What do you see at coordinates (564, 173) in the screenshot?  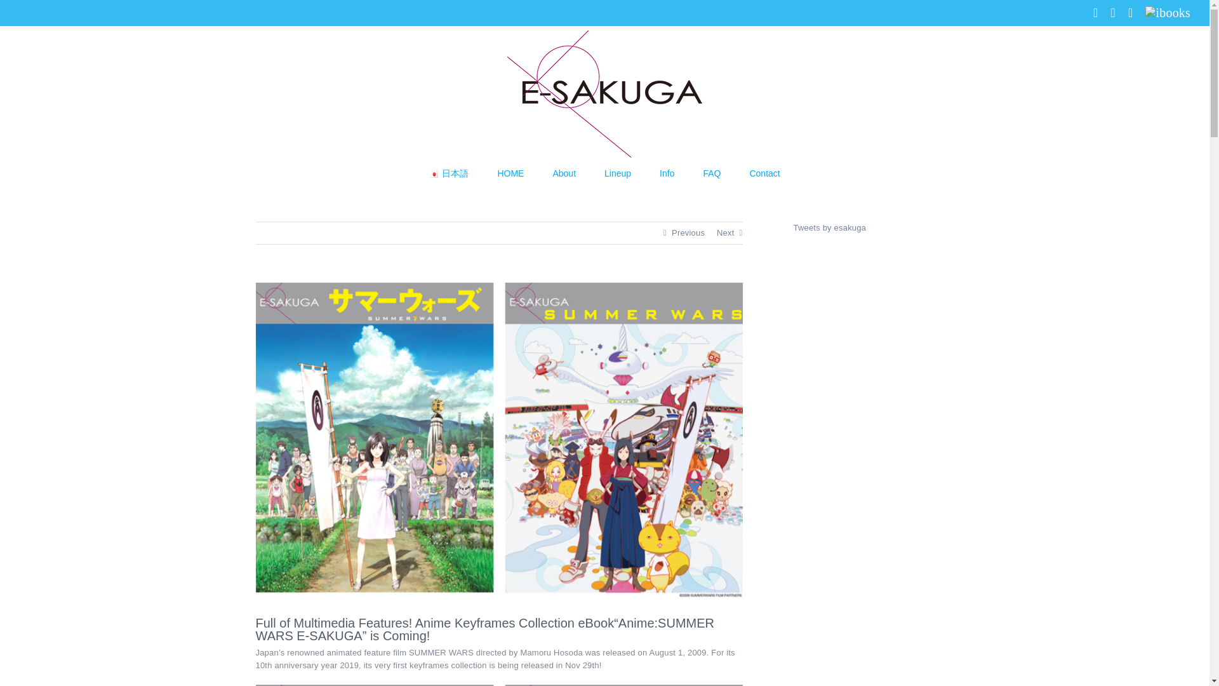 I see `About` at bounding box center [564, 173].